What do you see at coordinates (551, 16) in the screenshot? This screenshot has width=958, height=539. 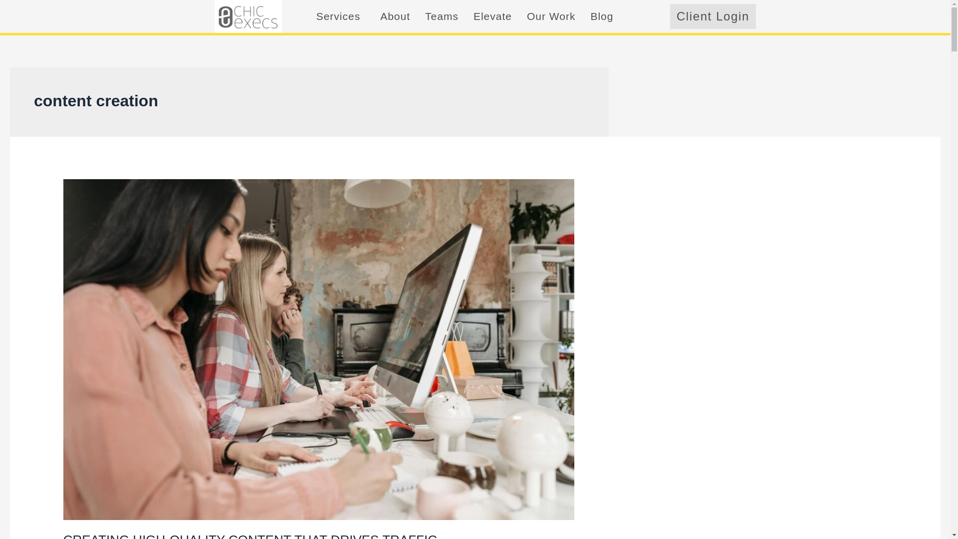 I see `Our Work` at bounding box center [551, 16].